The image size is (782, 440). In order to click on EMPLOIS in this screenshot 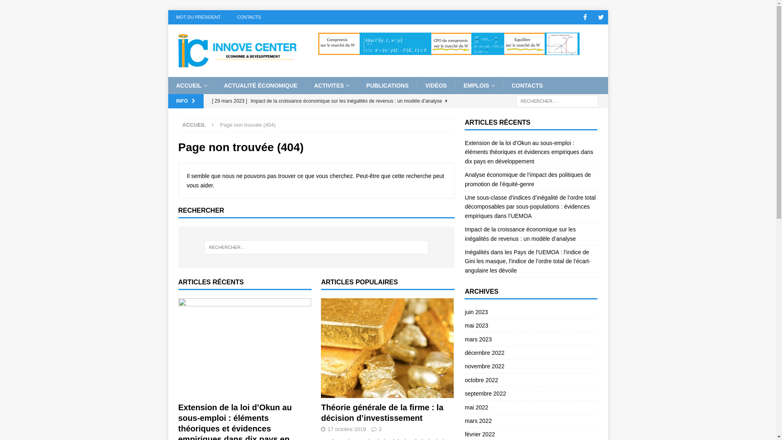, I will do `click(479, 86)`.